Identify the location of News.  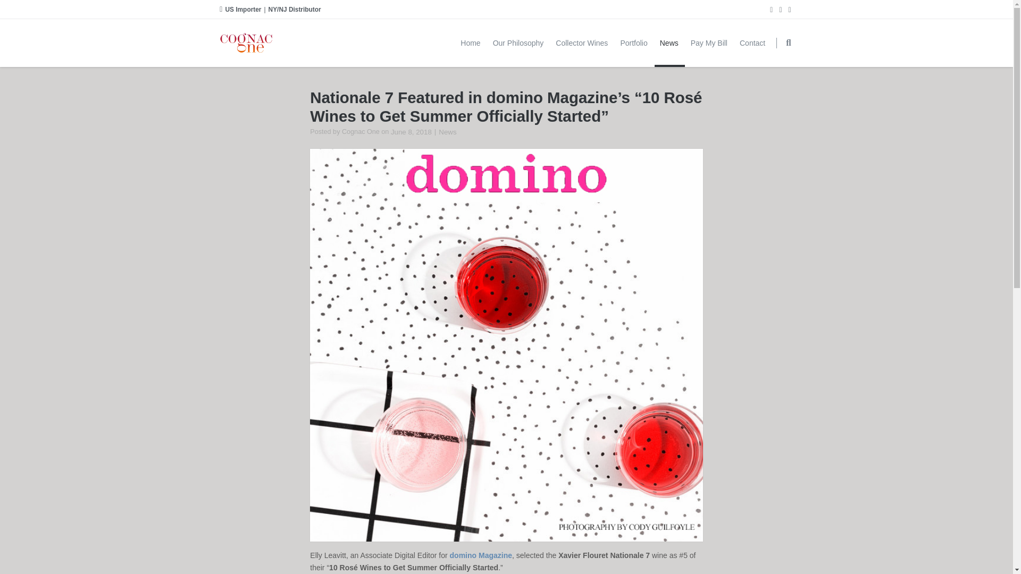
(448, 132).